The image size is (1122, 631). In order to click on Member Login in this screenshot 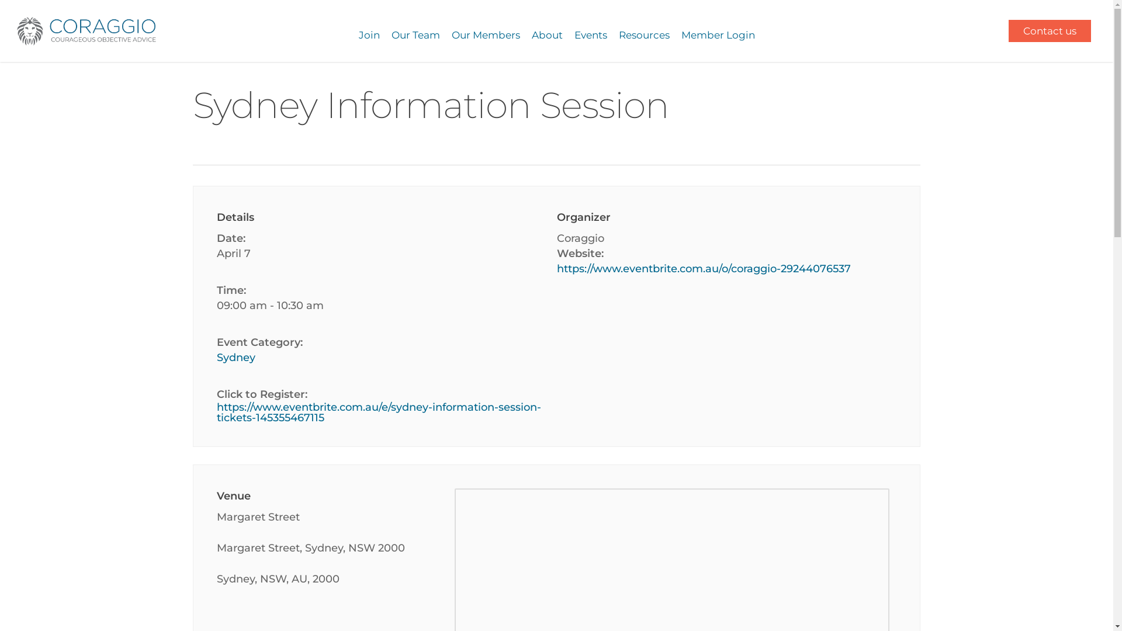, I will do `click(718, 31)`.